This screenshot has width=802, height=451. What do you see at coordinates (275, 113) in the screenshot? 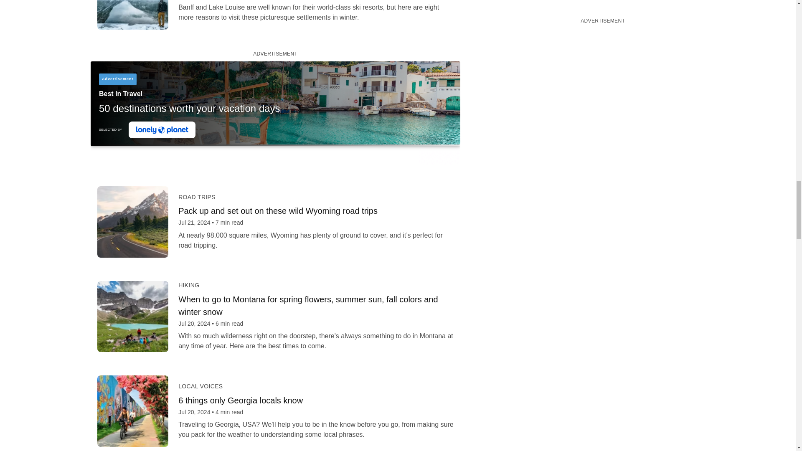
I see `3rd party ad content` at bounding box center [275, 113].